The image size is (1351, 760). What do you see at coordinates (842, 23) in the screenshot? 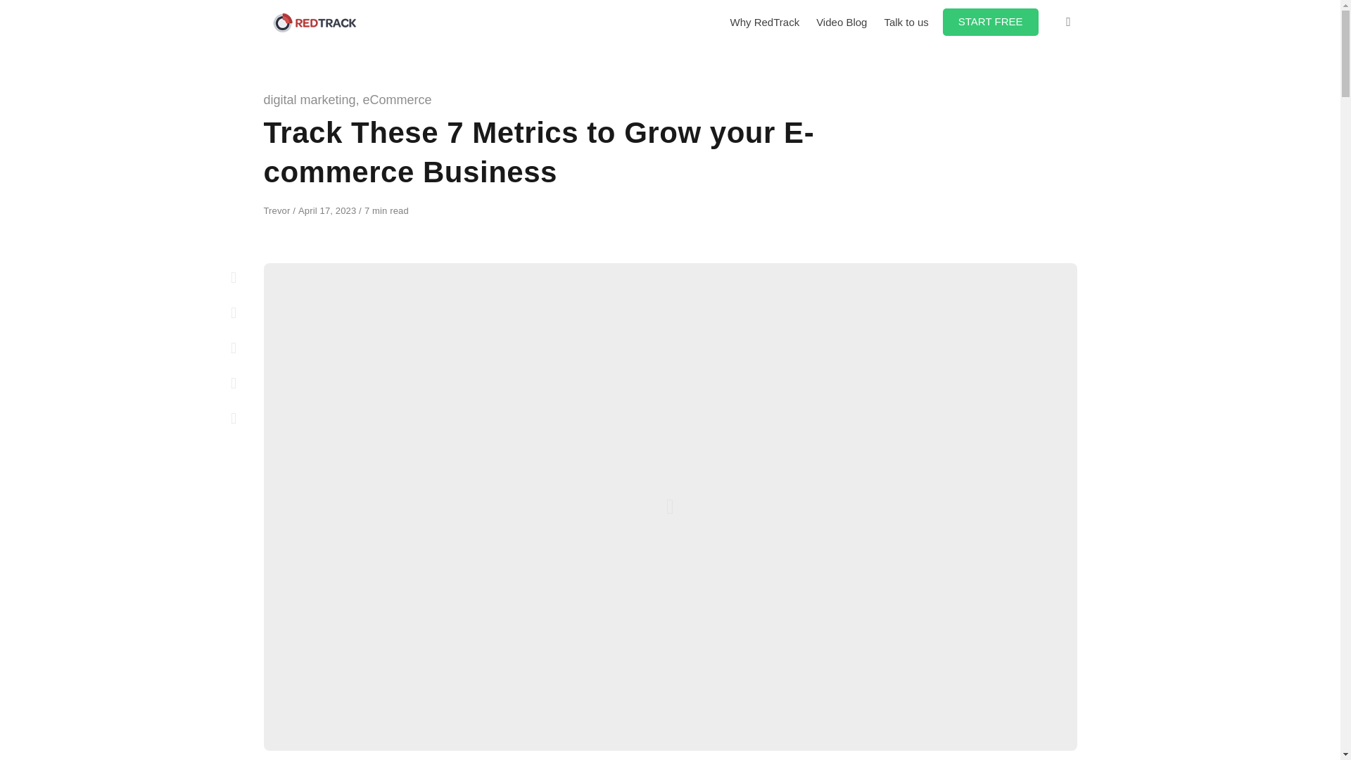
I see `Video Blog` at bounding box center [842, 23].